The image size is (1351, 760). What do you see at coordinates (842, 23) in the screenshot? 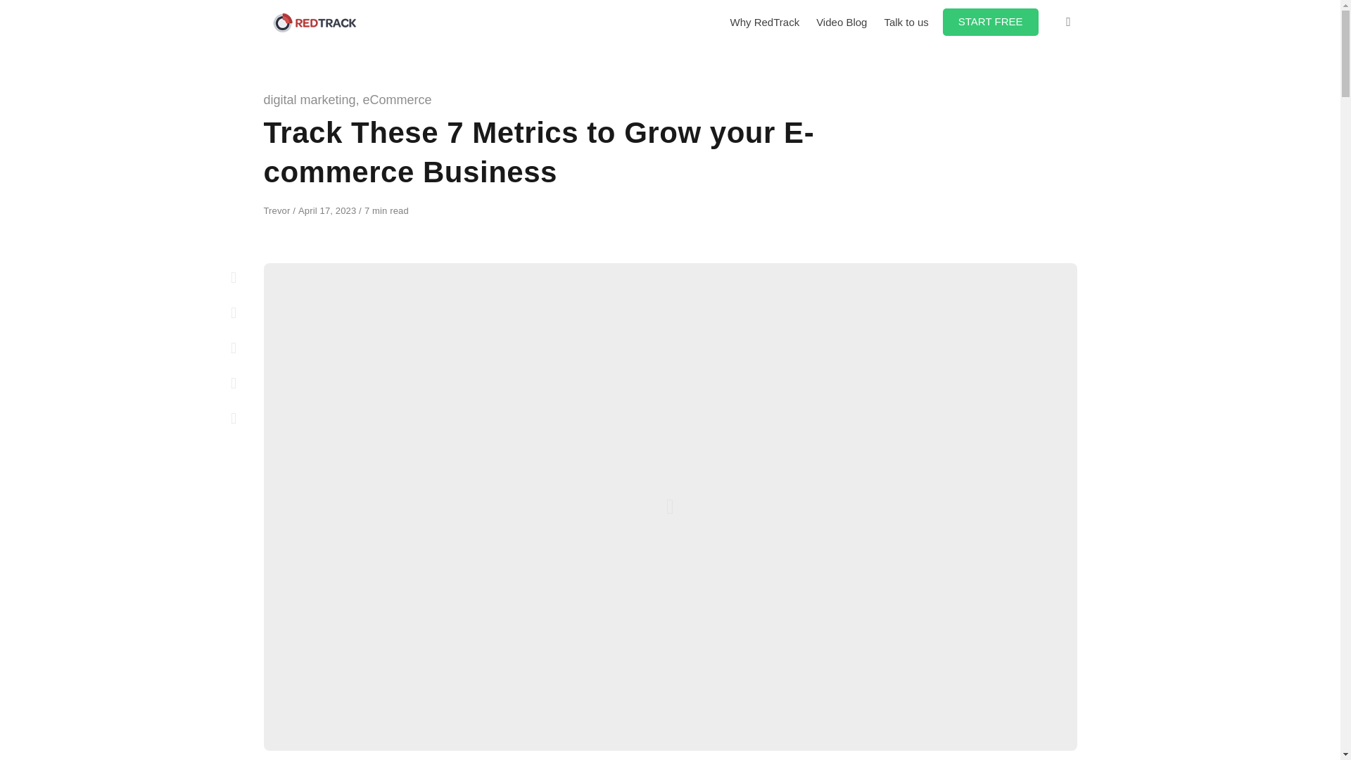
I see `Video Blog` at bounding box center [842, 23].